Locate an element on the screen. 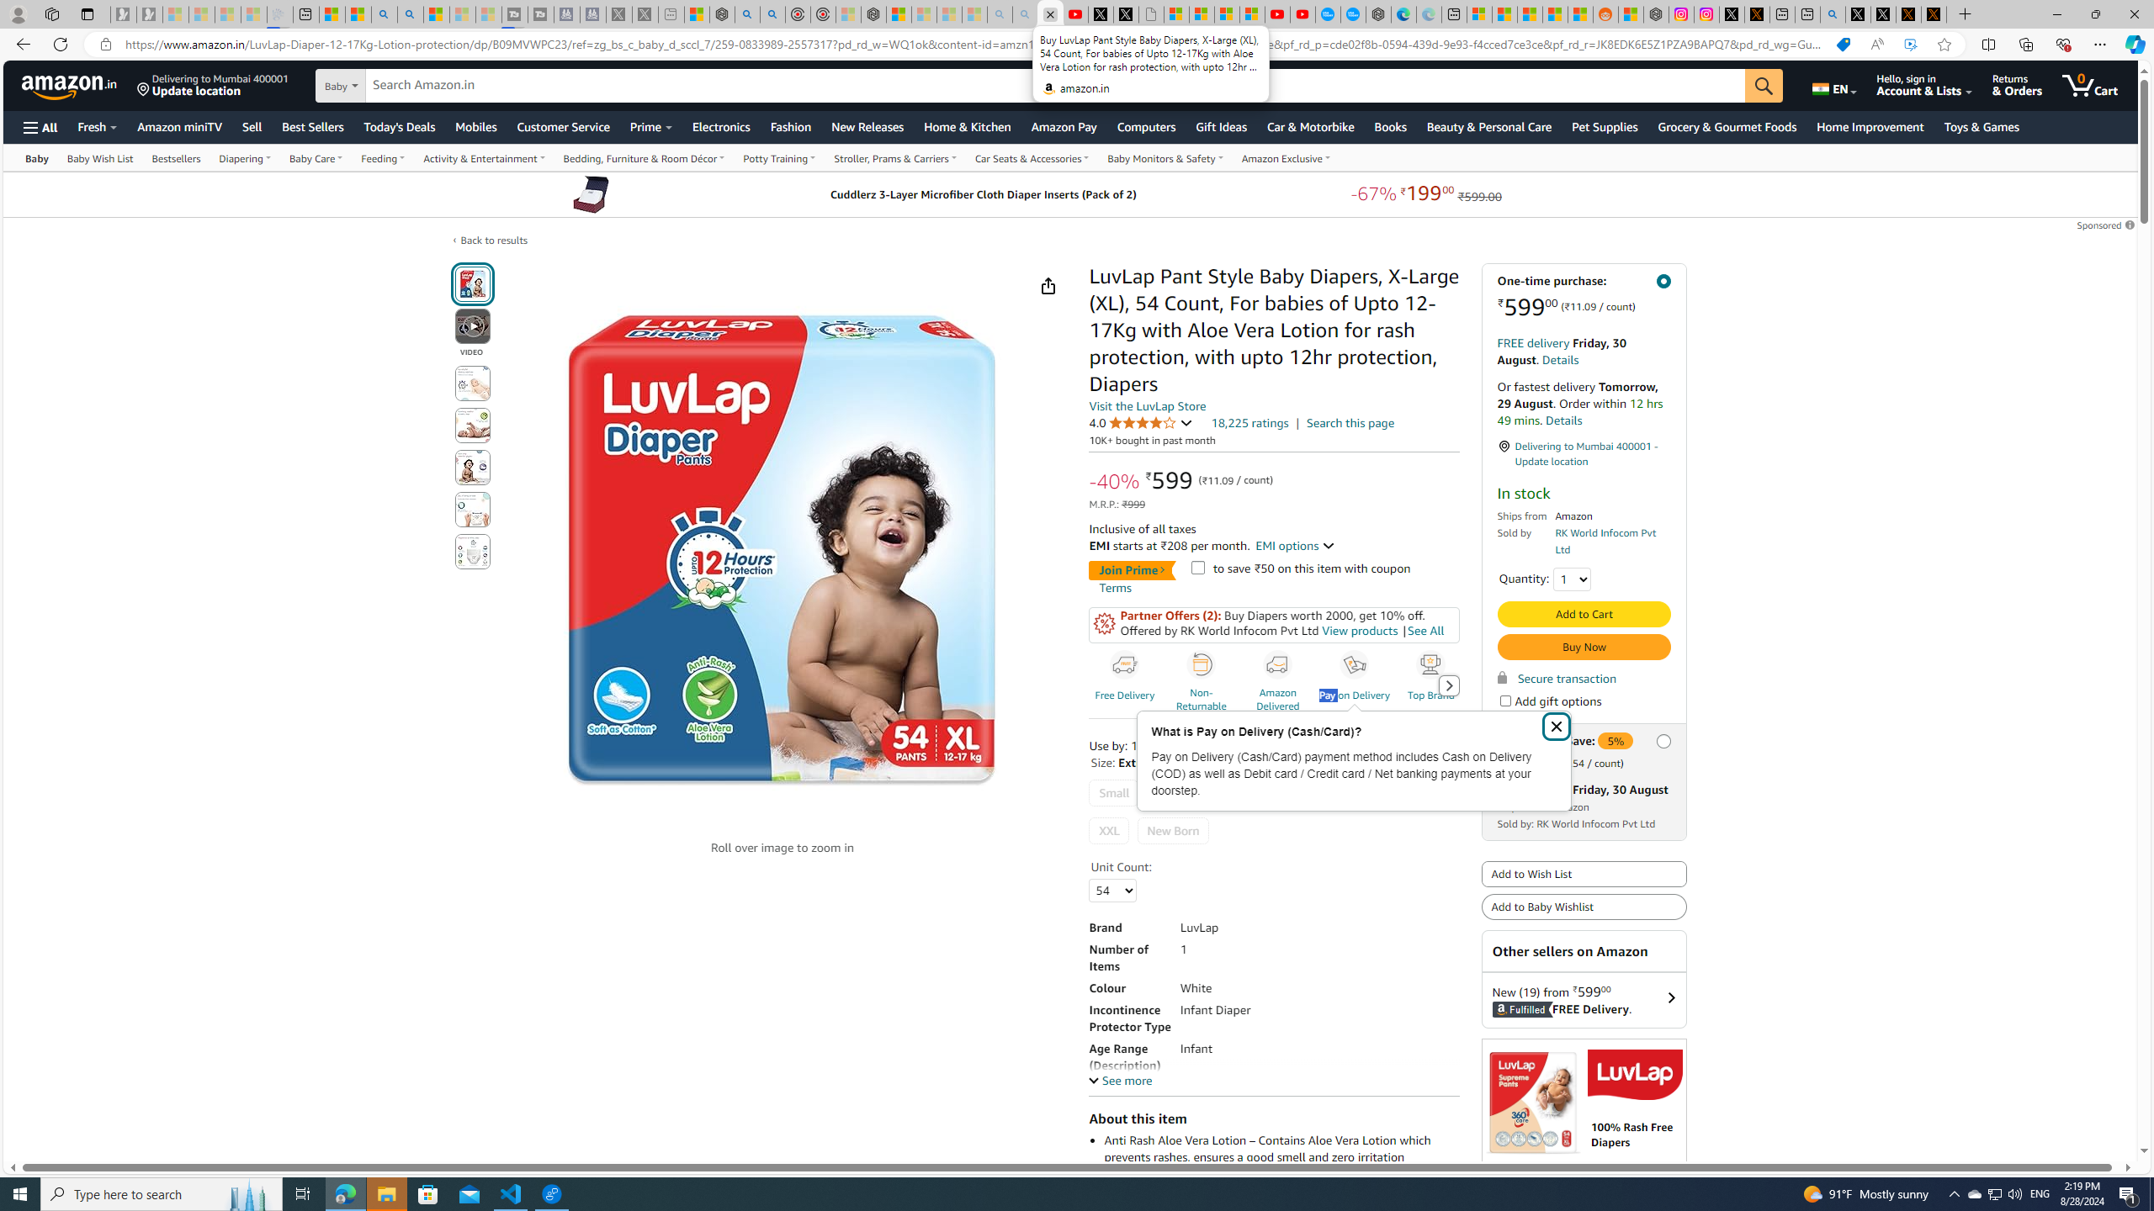 Image resolution: width=2154 pixels, height=1211 pixels. Amazon Echo Dot PNG - Search Images - Sleeping is located at coordinates (1025, 14).